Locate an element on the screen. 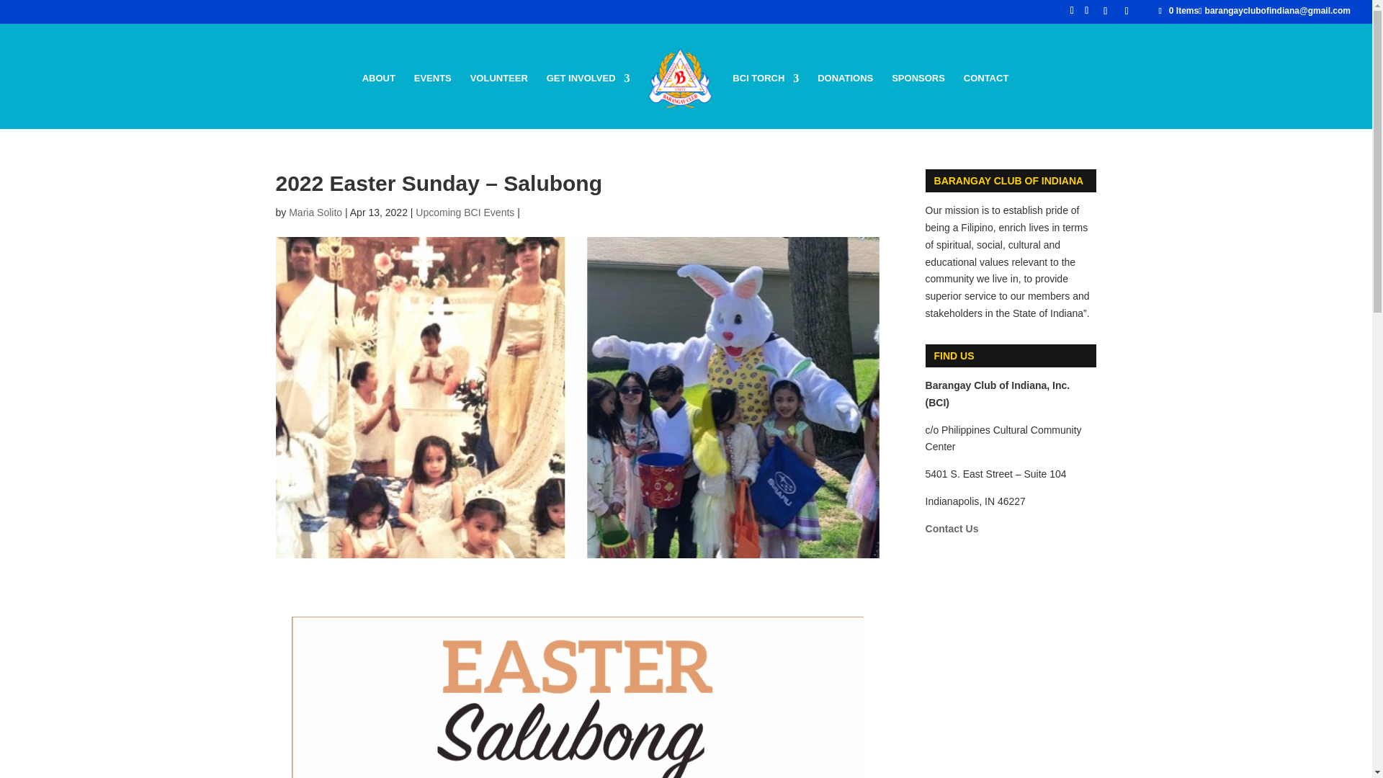  DONATIONS is located at coordinates (844, 101).